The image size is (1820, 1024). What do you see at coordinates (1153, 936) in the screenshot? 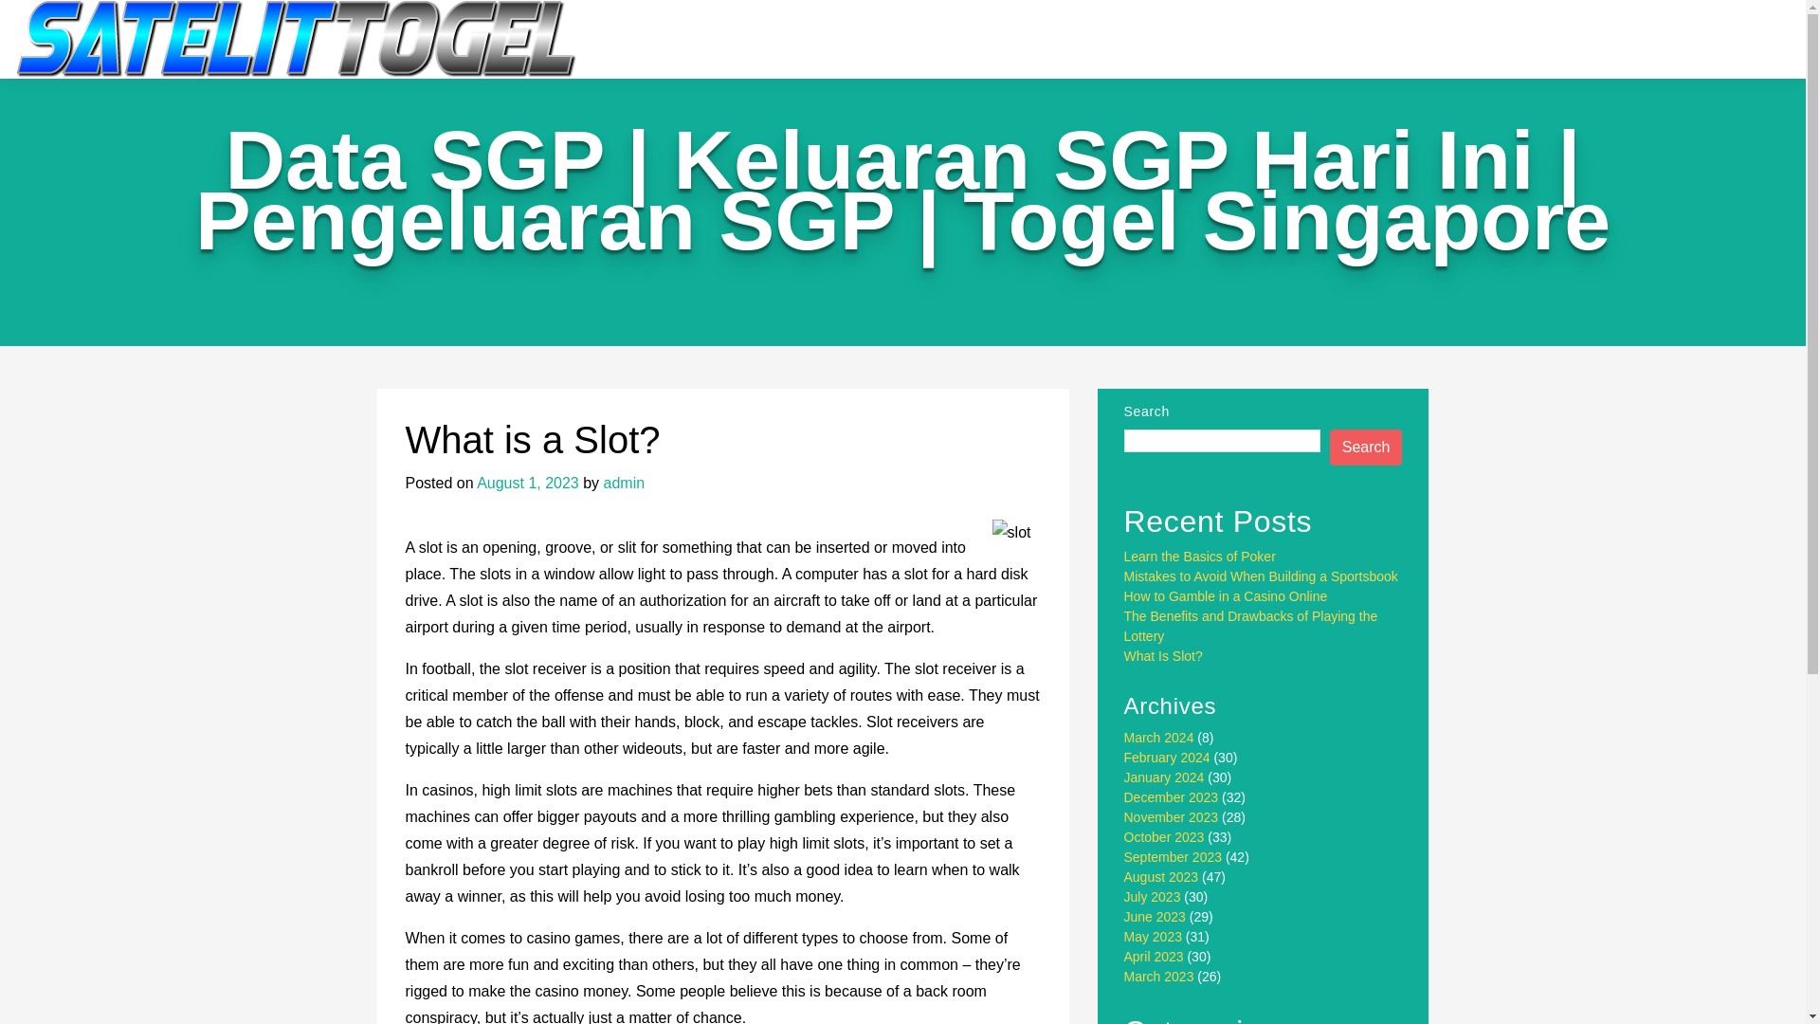
I see `May 2023` at bounding box center [1153, 936].